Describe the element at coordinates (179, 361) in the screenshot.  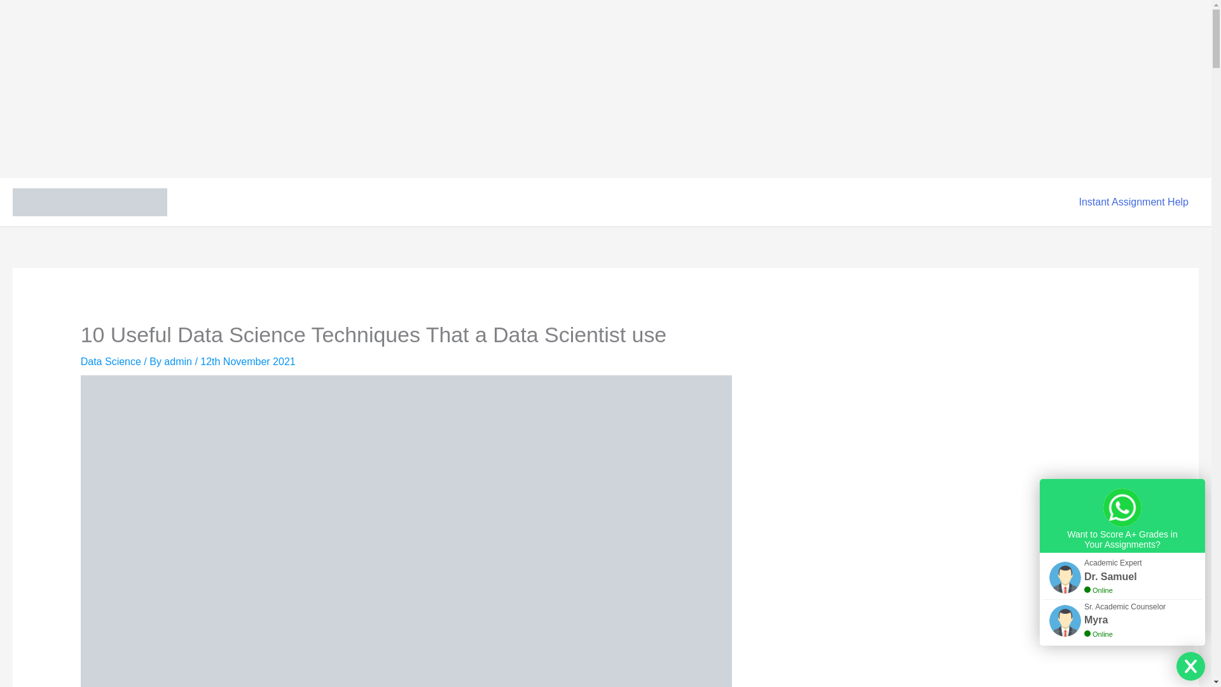
I see `admin` at that location.